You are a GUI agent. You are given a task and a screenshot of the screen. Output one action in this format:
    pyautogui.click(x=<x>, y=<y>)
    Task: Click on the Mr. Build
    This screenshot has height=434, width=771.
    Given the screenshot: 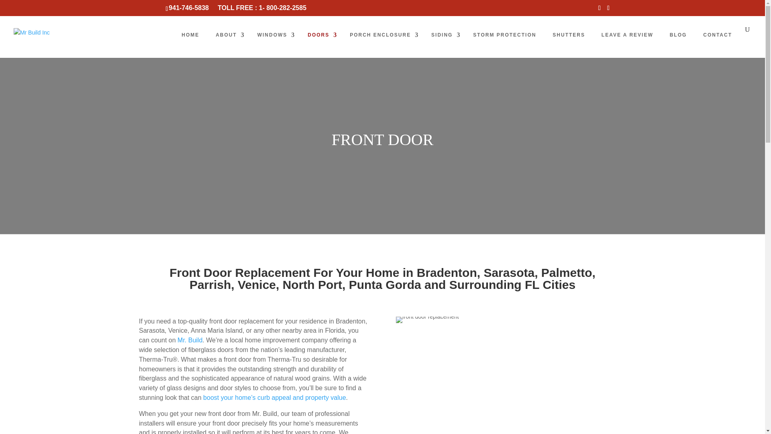 What is the action you would take?
    pyautogui.click(x=190, y=340)
    